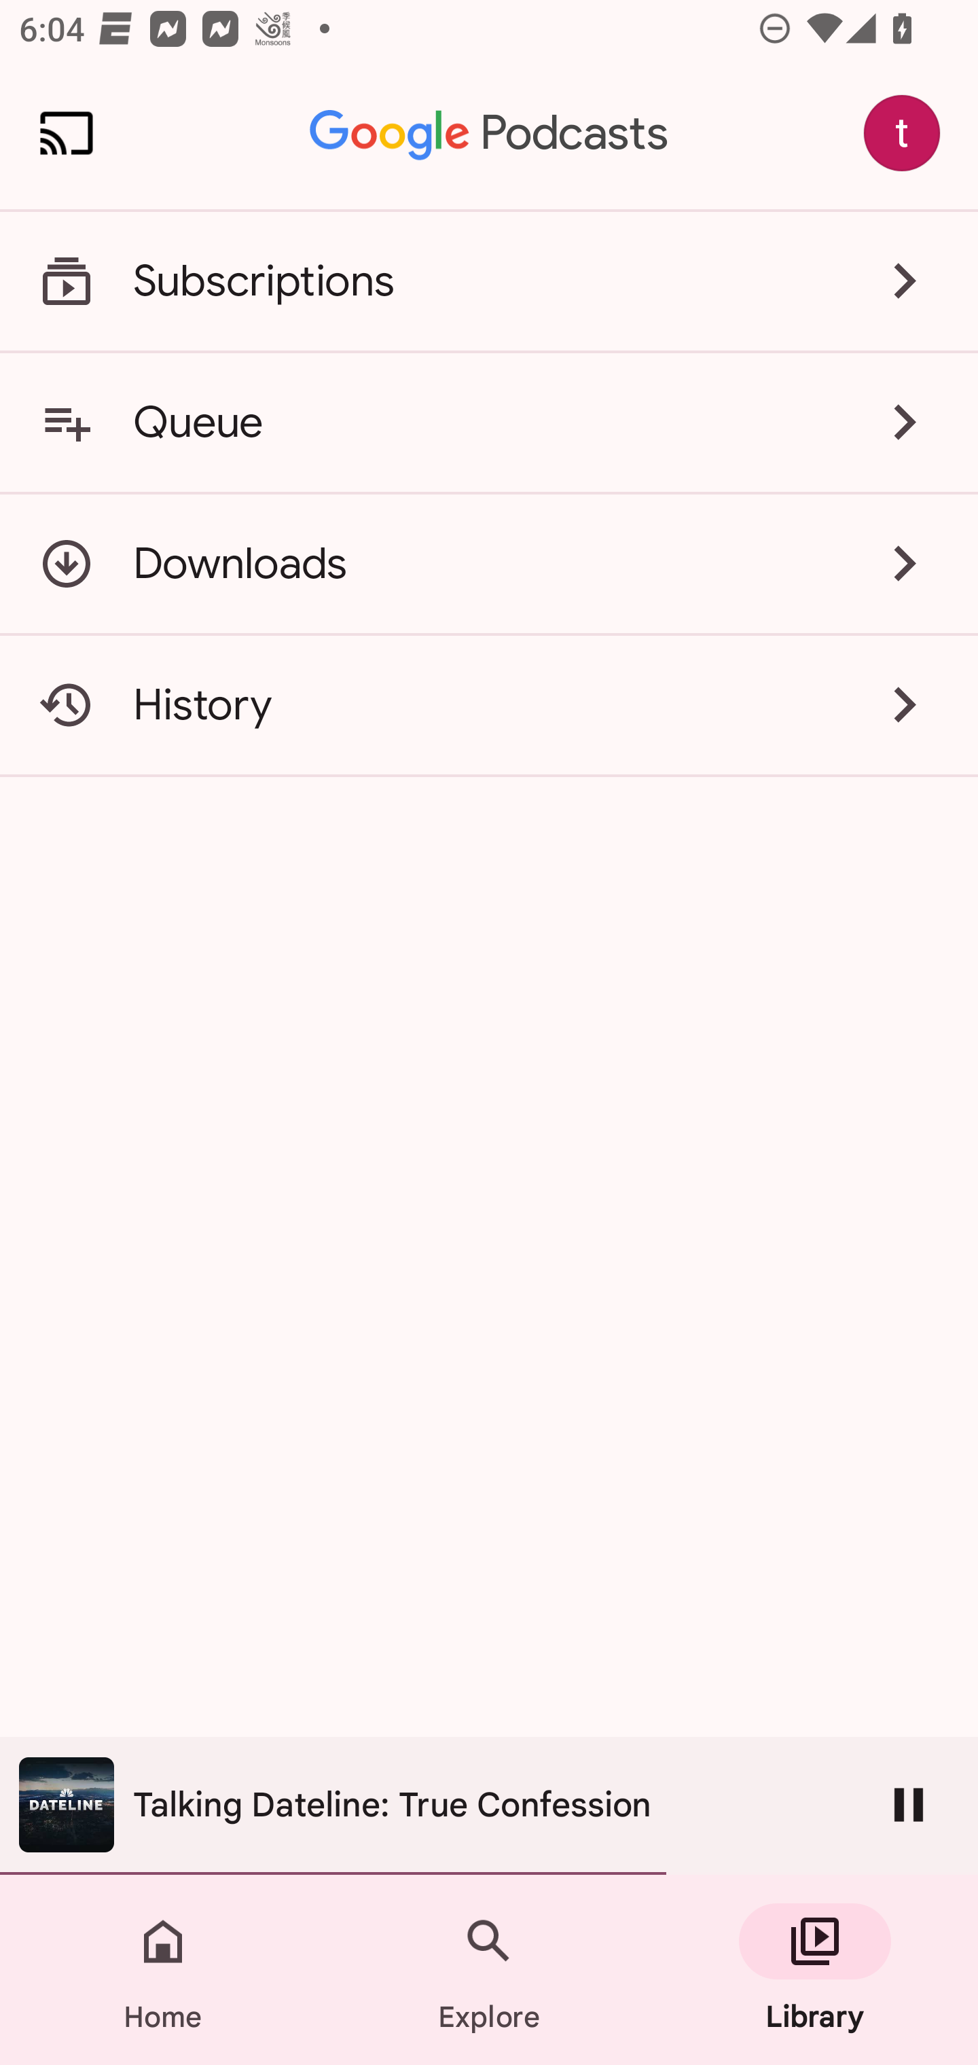  Describe the element at coordinates (489, 705) in the screenshot. I see `History` at that location.